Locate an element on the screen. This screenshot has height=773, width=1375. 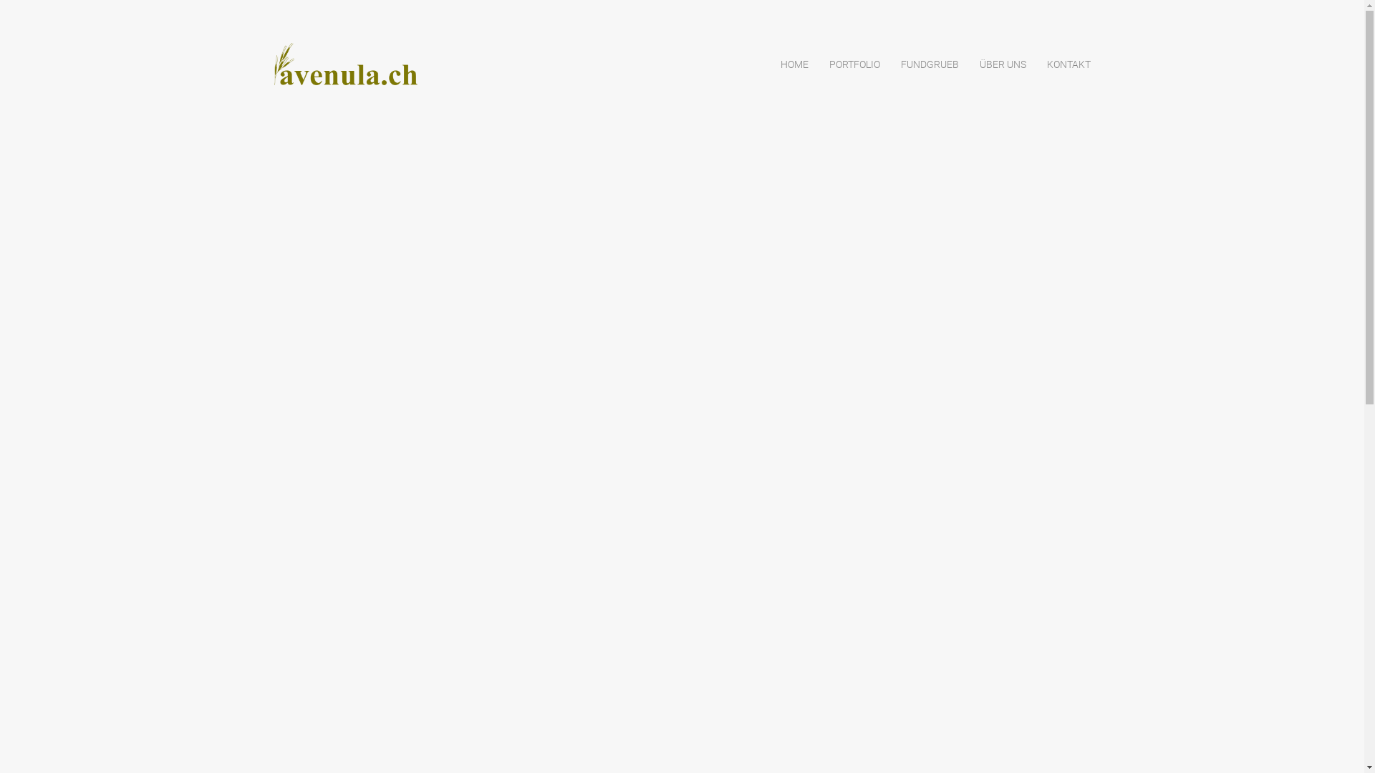
Gartentreppen is located at coordinates (936, 682).